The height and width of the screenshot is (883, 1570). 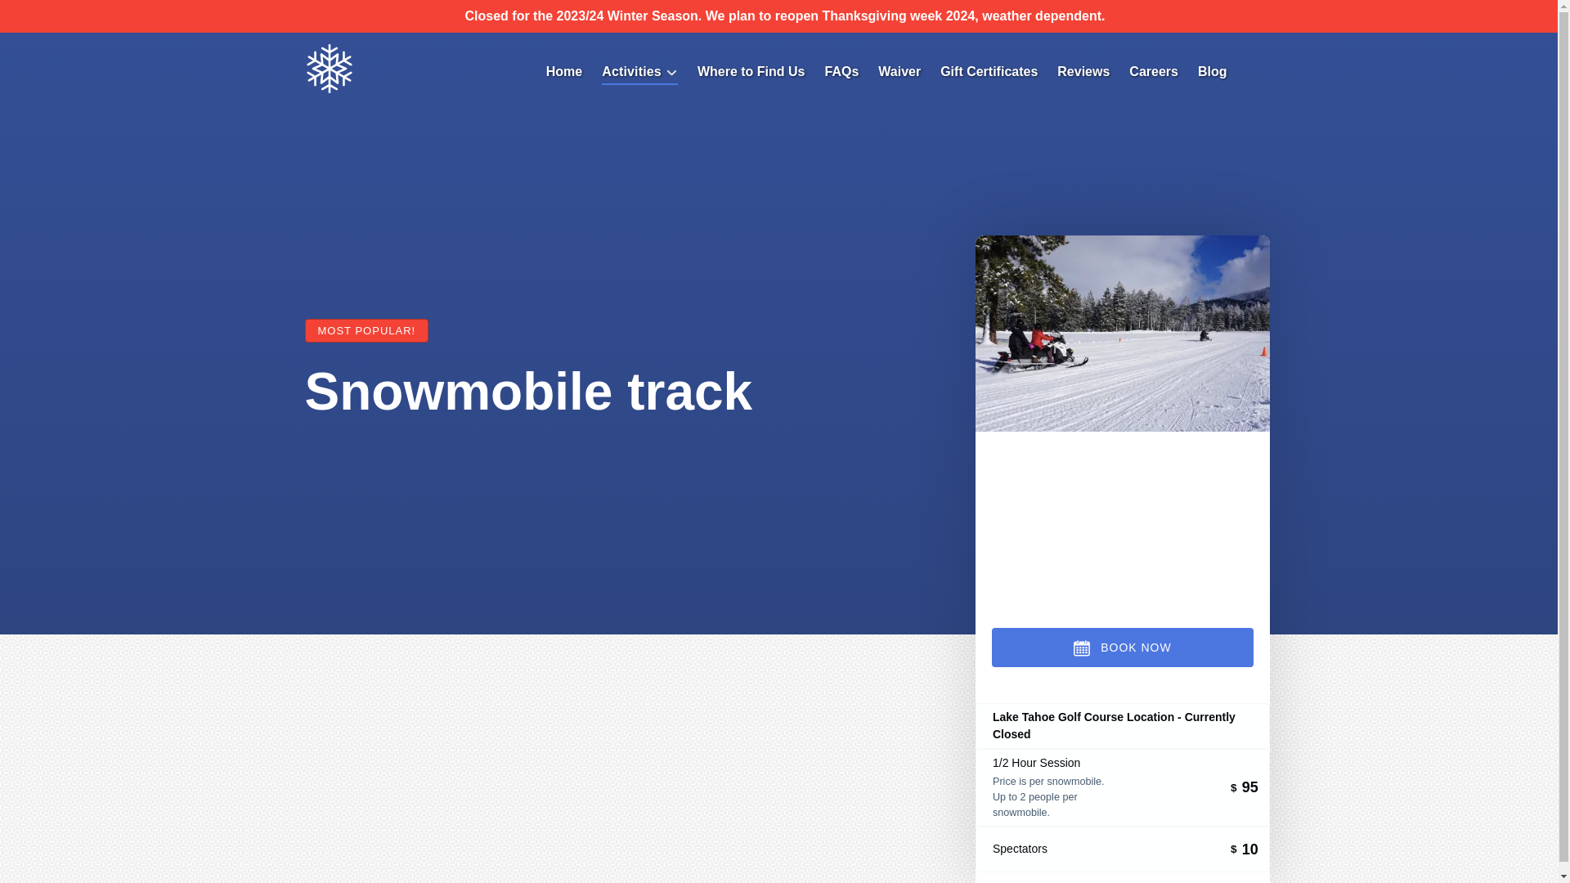 I want to click on Home, so click(x=564, y=72).